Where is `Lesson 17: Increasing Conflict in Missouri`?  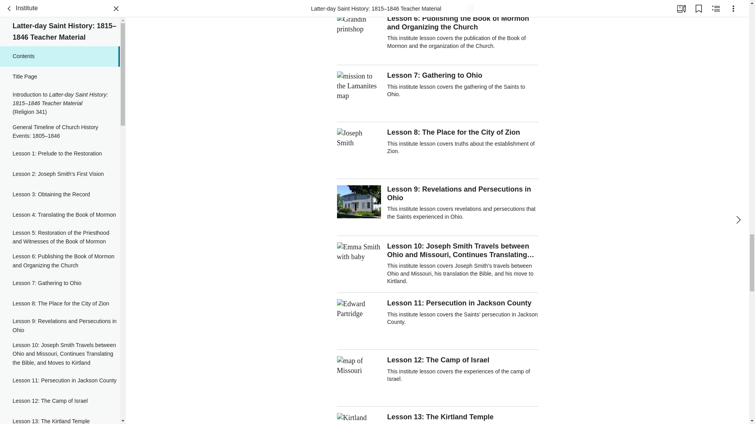
Lesson 17: Increasing Conflict in Missouri is located at coordinates (60, 9).